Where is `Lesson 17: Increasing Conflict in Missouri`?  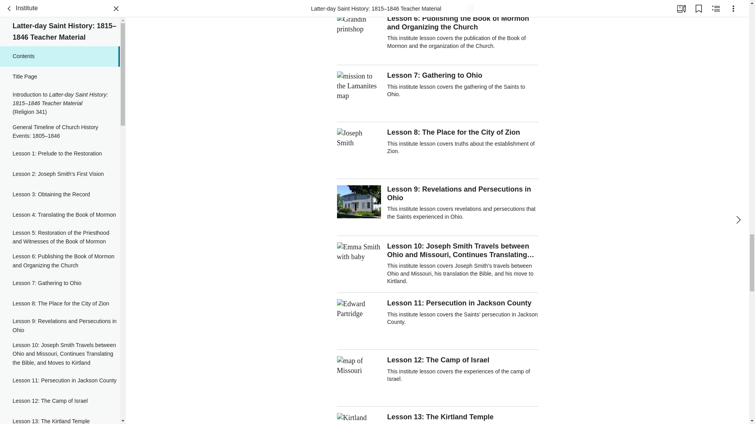
Lesson 17: Increasing Conflict in Missouri is located at coordinates (60, 9).